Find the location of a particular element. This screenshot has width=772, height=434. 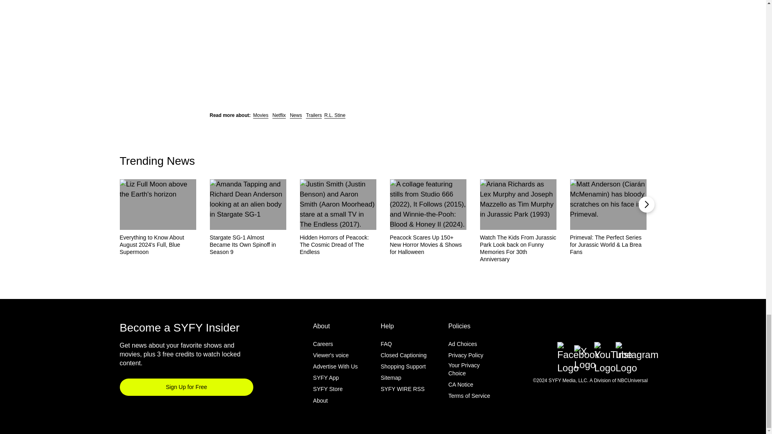

Trailers is located at coordinates (314, 115).